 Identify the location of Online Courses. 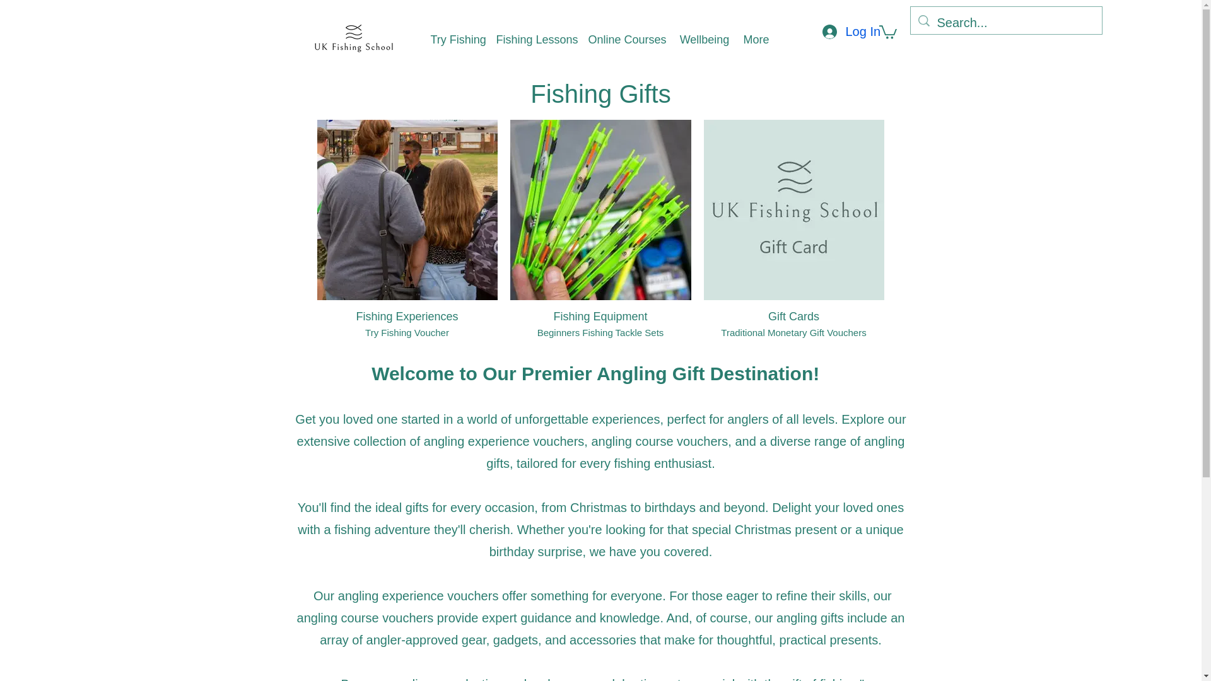
(626, 39).